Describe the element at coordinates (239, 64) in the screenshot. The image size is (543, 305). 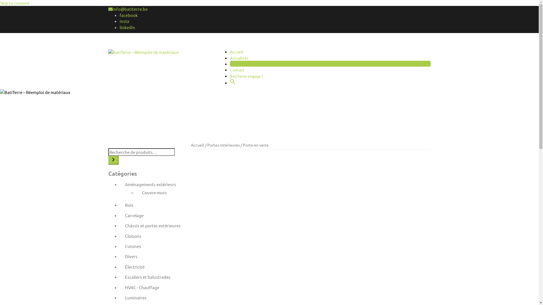
I see `Catalogue` at that location.